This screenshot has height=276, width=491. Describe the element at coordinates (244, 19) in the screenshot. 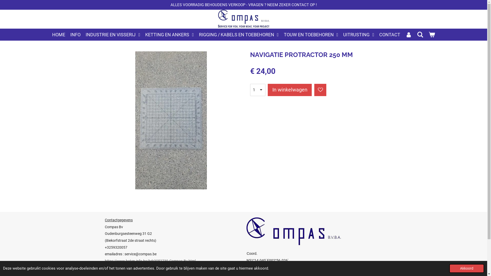

I see `Compas` at that location.